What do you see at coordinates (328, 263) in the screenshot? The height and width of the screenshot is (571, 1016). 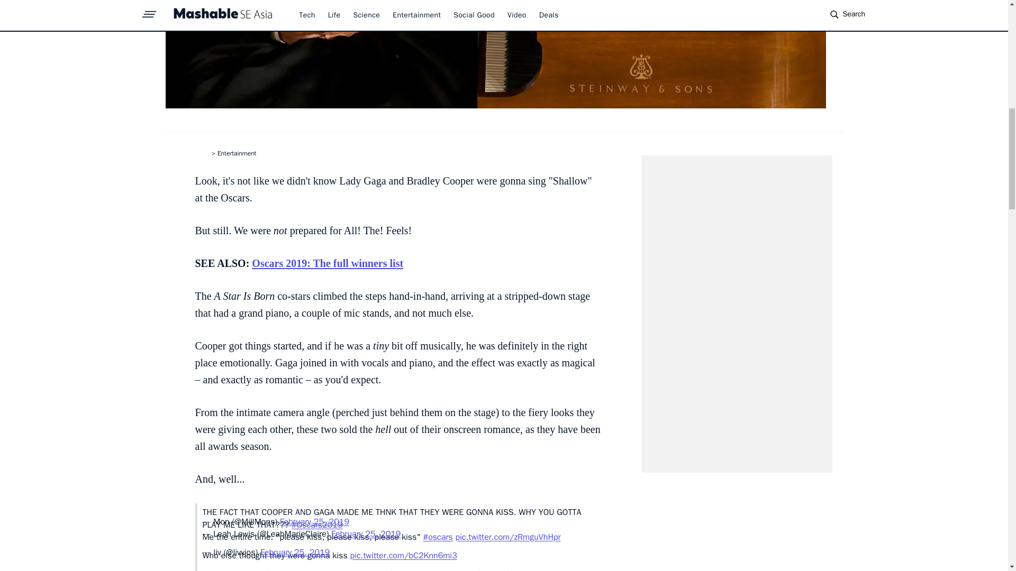 I see `Oscars 2019: The full winners list` at bounding box center [328, 263].